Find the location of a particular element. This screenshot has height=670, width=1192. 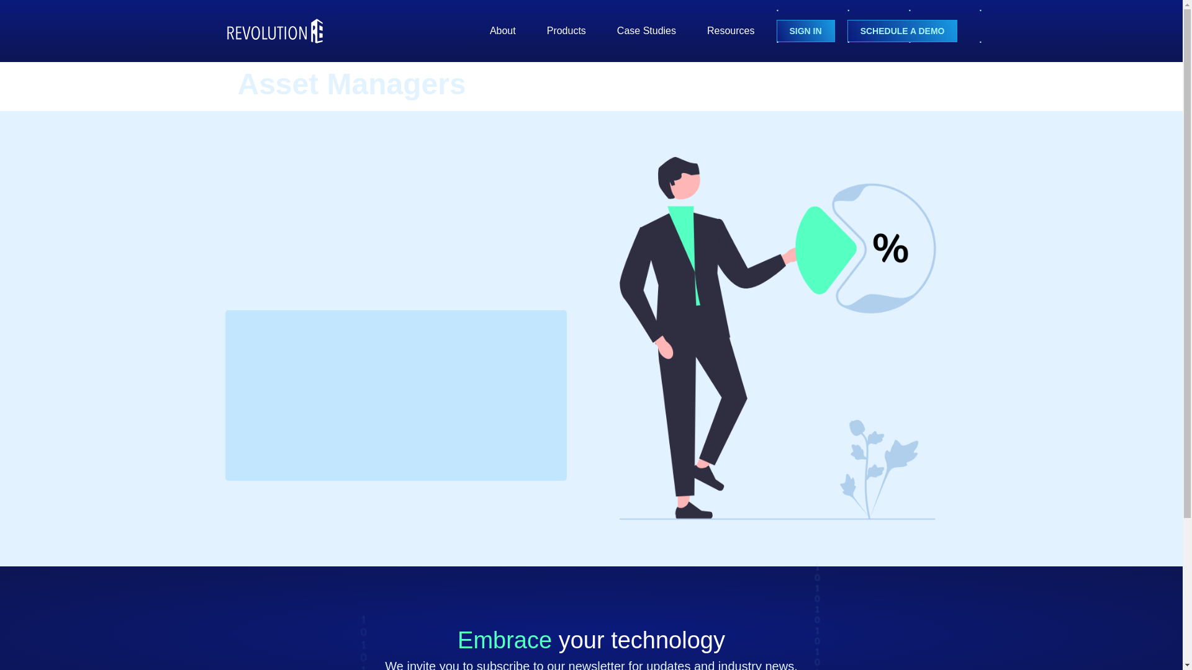

SIGN IN is located at coordinates (805, 31).